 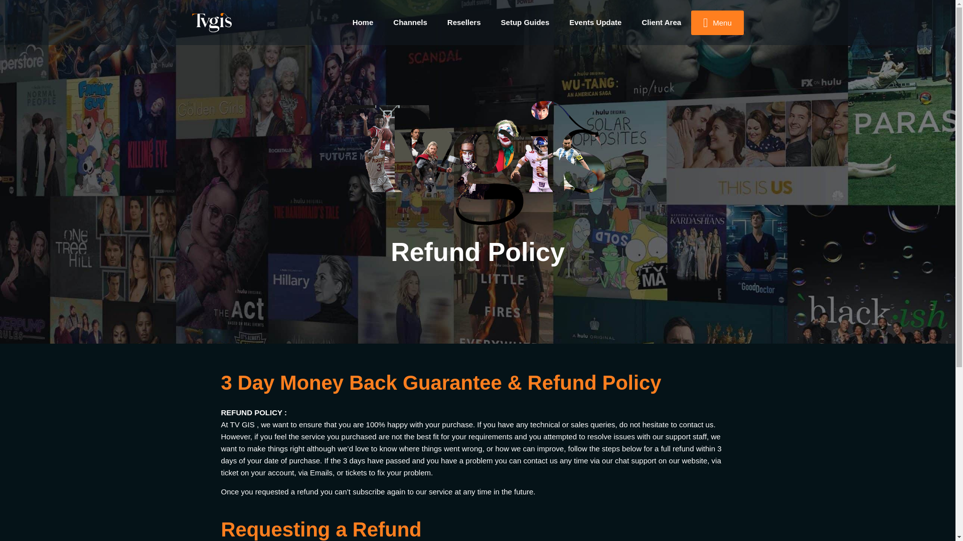 What do you see at coordinates (410, 22) in the screenshot?
I see `Channels` at bounding box center [410, 22].